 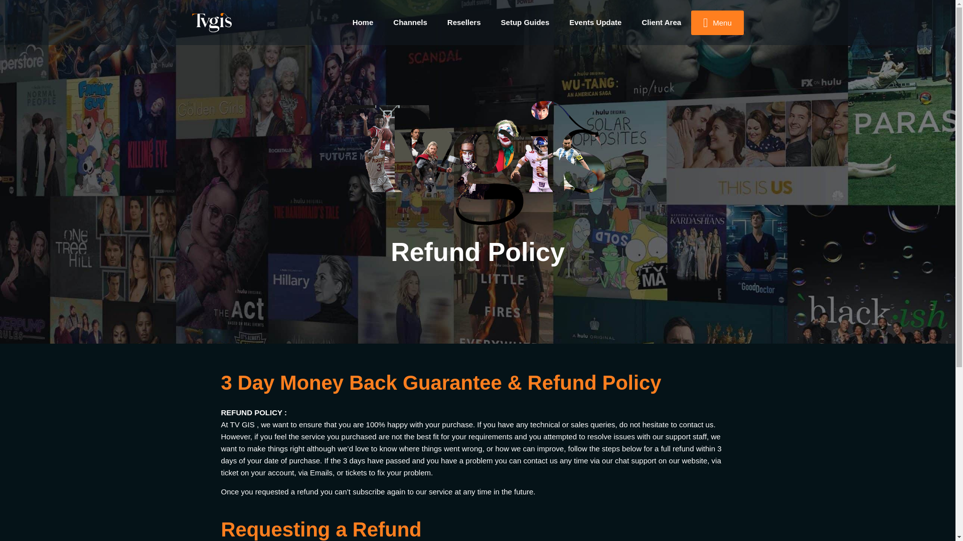 What do you see at coordinates (410, 22) in the screenshot?
I see `Channels` at bounding box center [410, 22].